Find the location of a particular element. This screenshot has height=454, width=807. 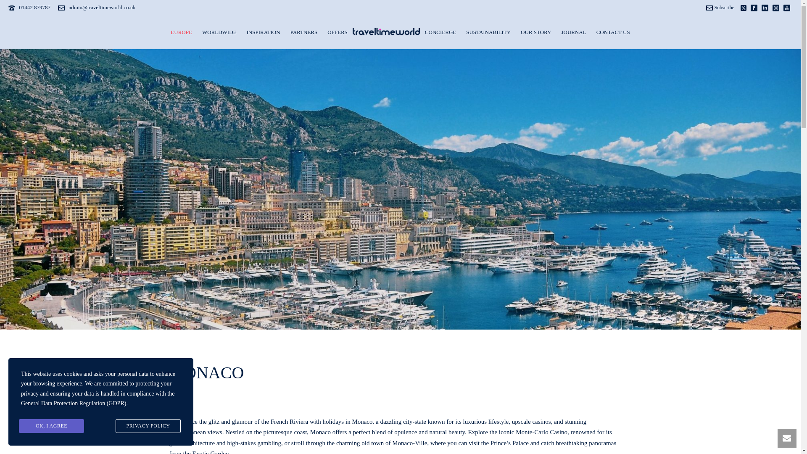

Subscribe is located at coordinates (720, 7).